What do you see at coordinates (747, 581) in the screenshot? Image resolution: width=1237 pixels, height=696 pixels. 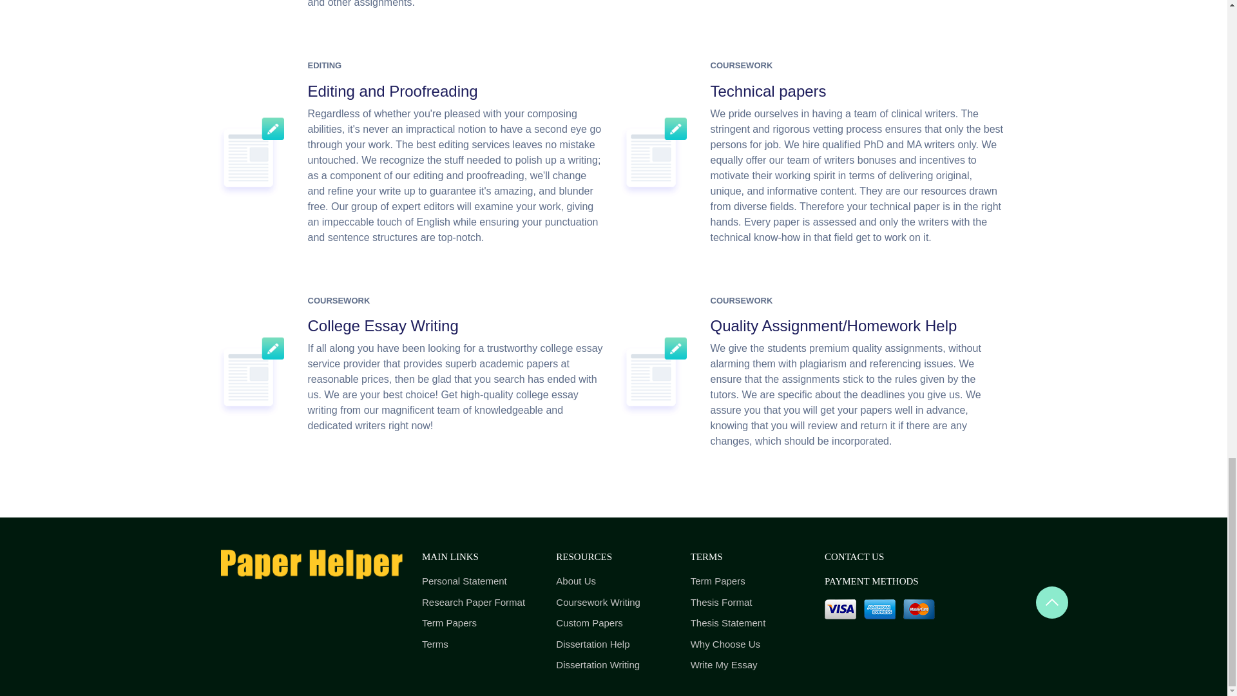 I see `Term Papers` at bounding box center [747, 581].